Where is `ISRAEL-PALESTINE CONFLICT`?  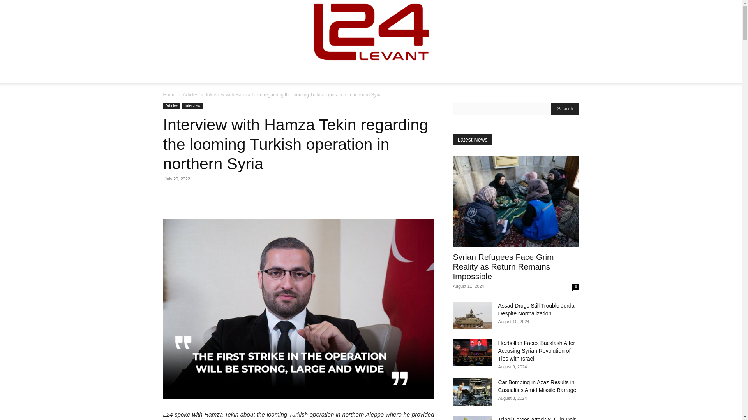 ISRAEL-PALESTINE CONFLICT is located at coordinates (445, 73).